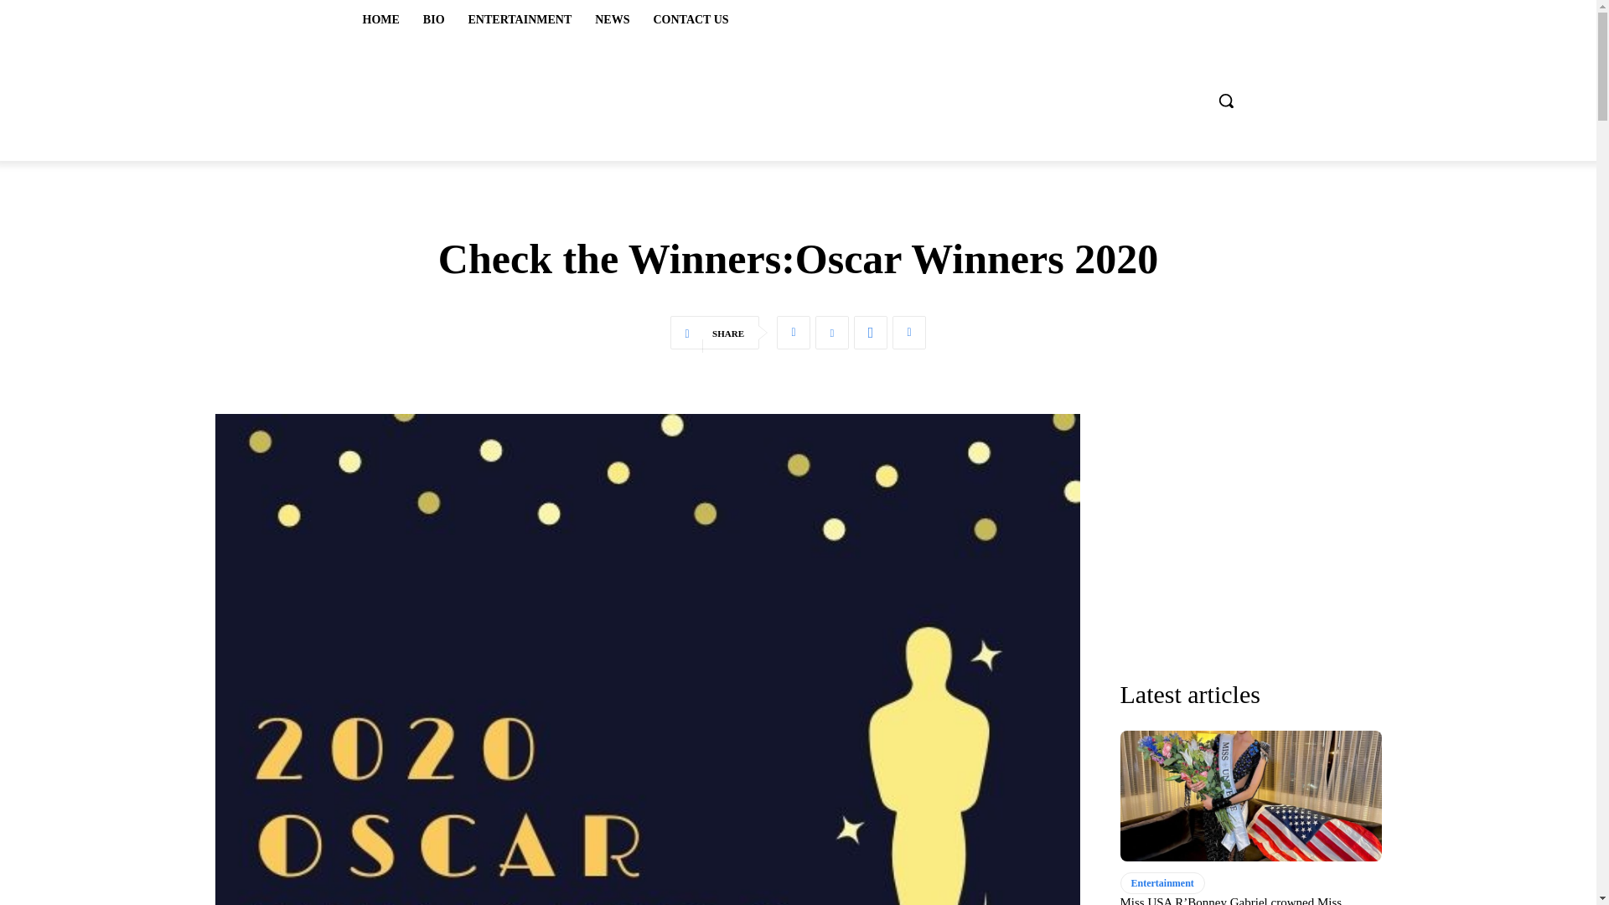  I want to click on NEWS, so click(612, 20).